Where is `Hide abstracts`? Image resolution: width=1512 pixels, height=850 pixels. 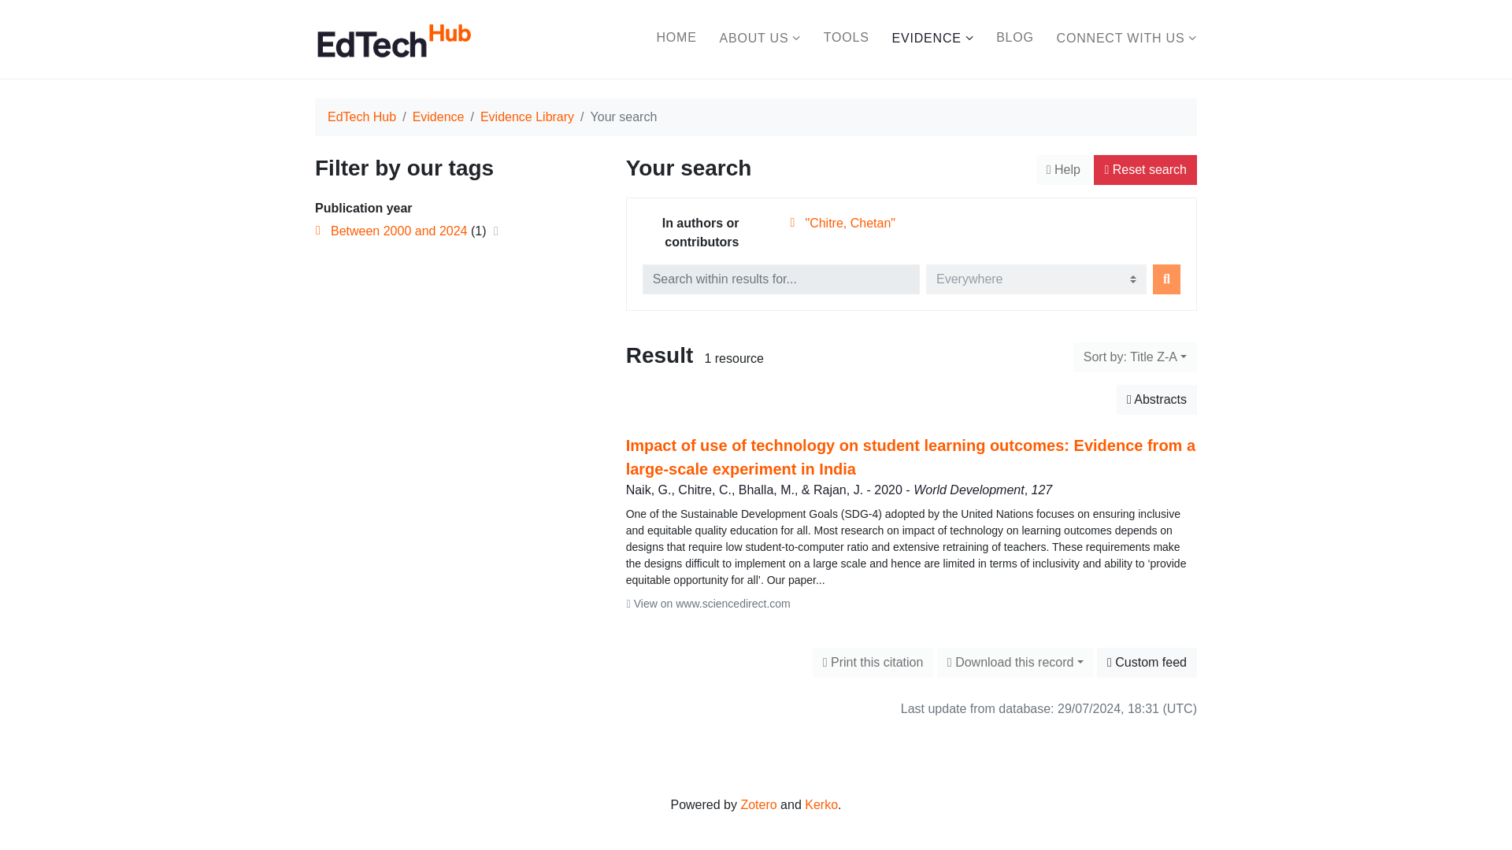 Hide abstracts is located at coordinates (1157, 400).